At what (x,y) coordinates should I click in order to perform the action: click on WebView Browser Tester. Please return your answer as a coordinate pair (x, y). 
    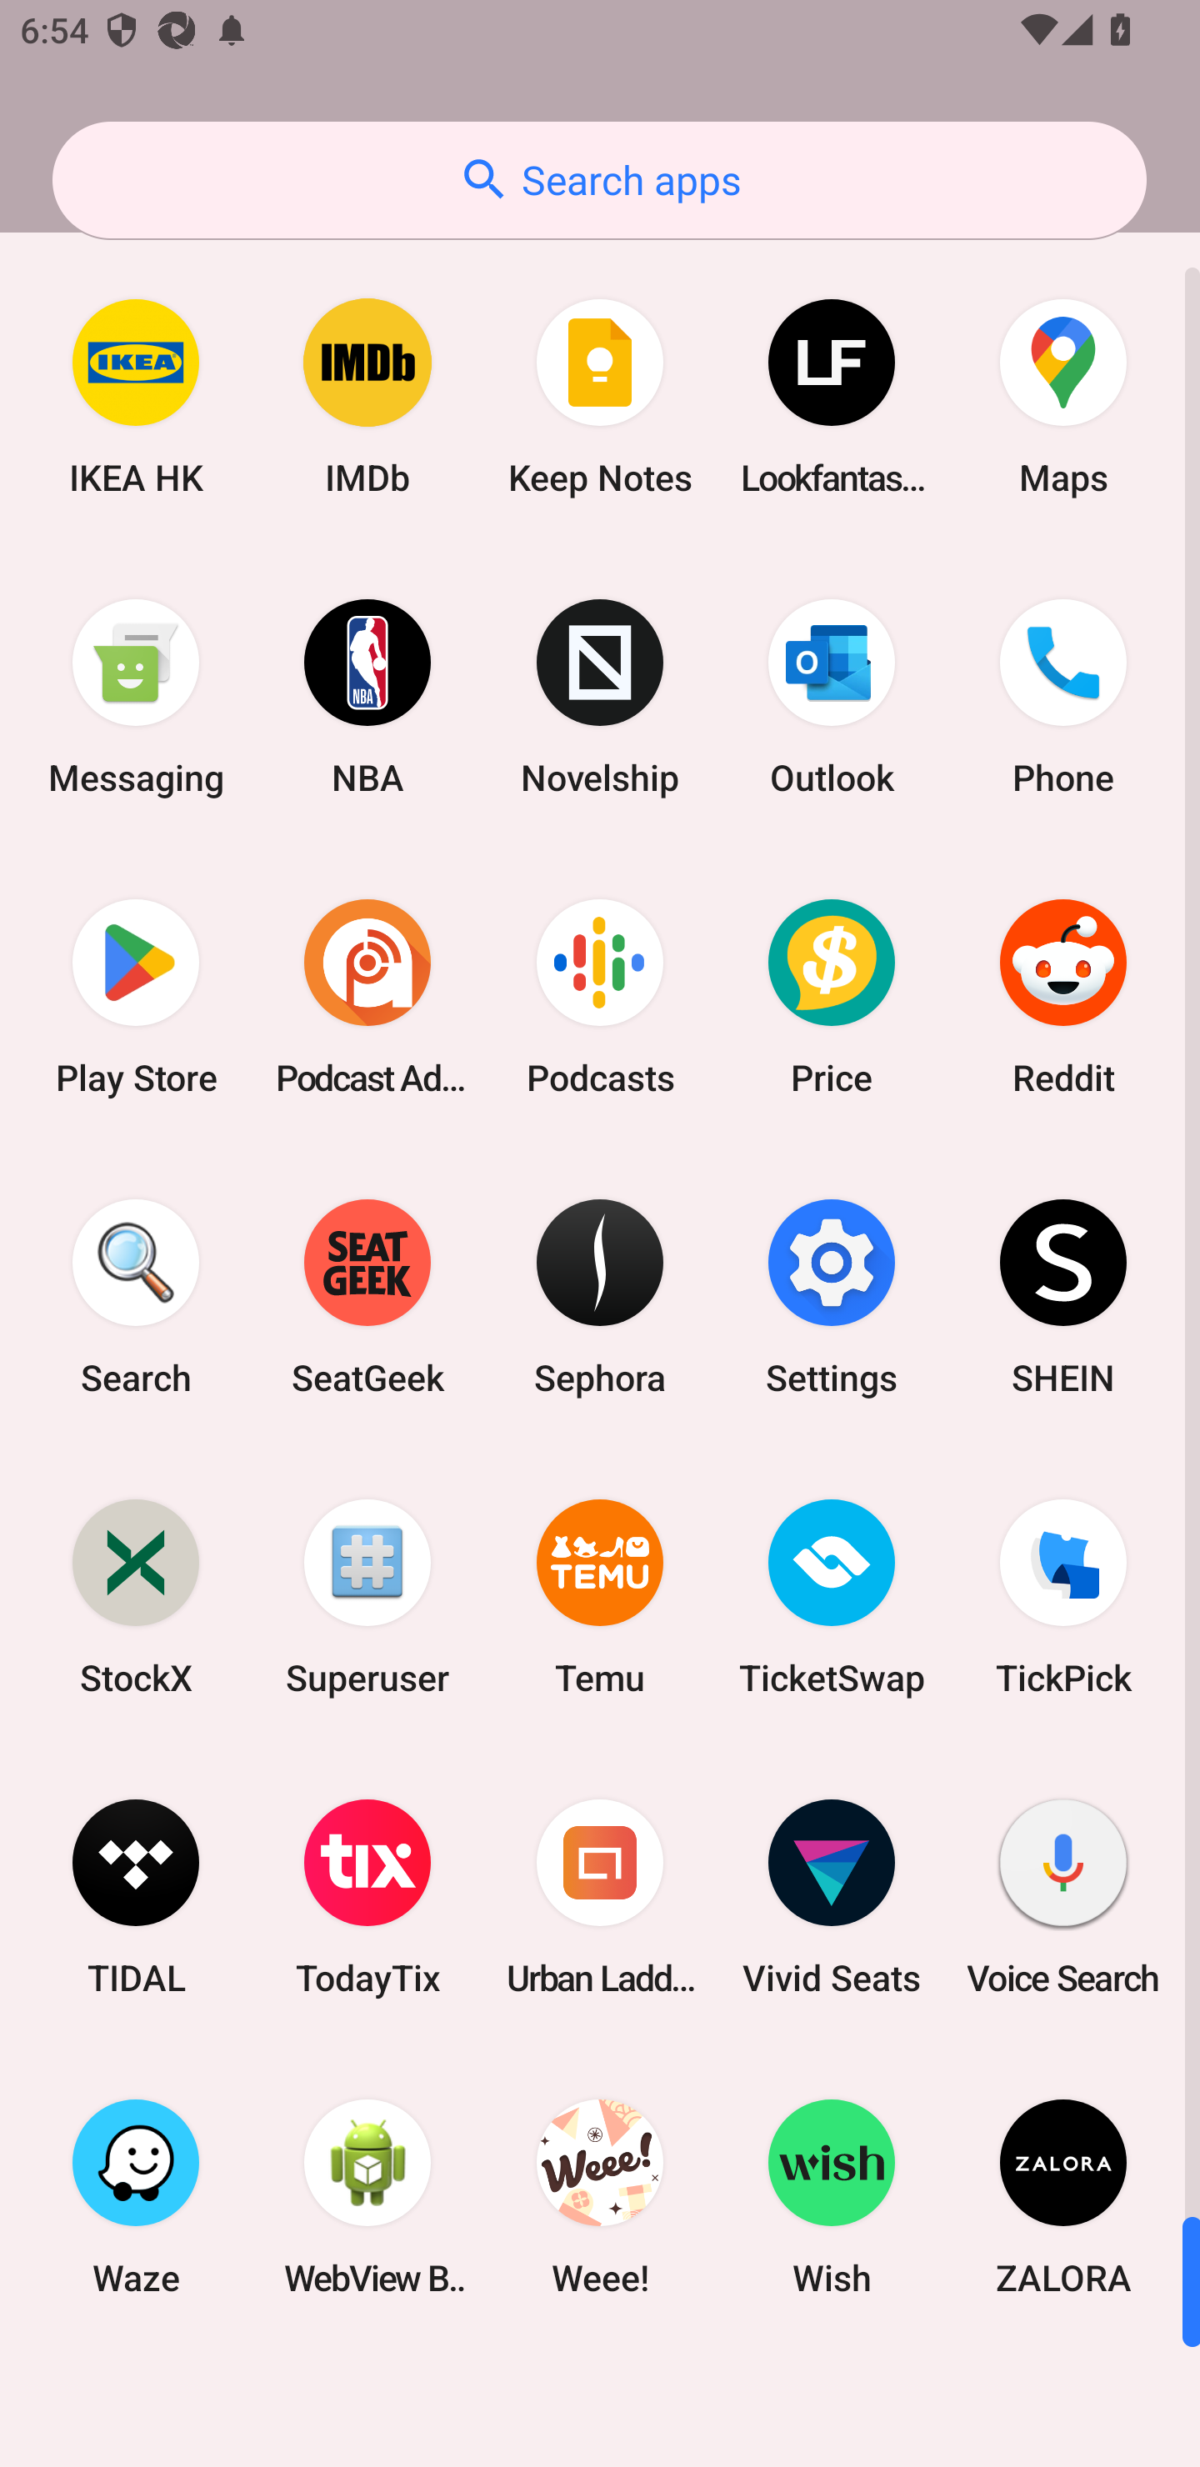
    Looking at the image, I should click on (367, 2196).